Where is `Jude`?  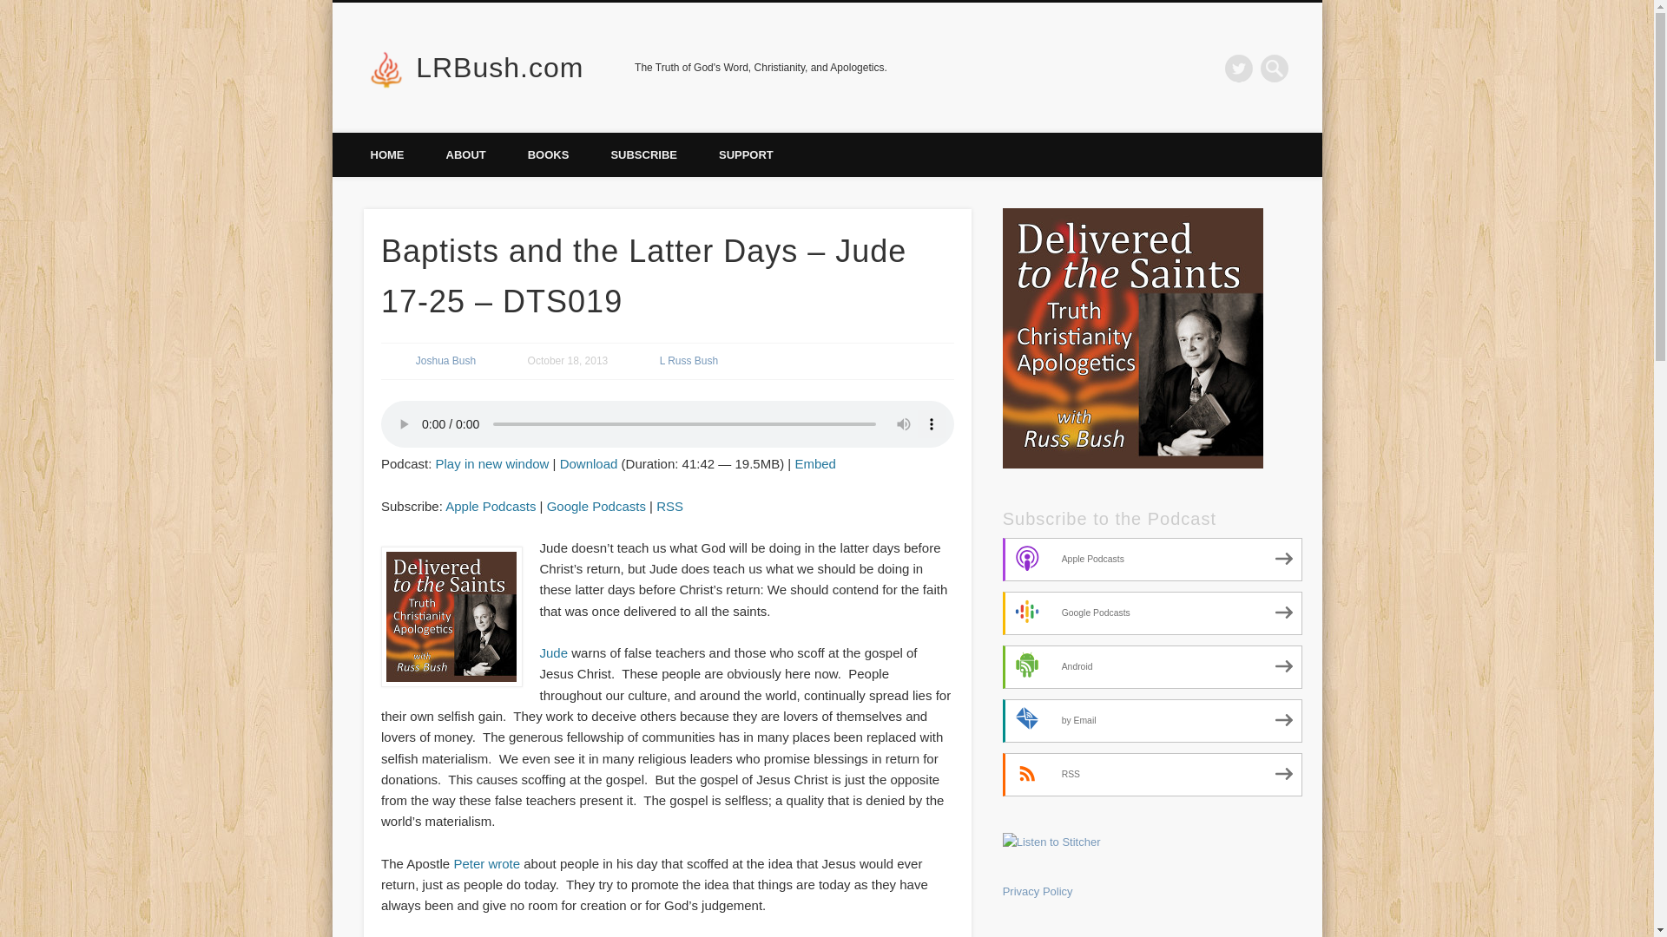 Jude is located at coordinates (554, 652).